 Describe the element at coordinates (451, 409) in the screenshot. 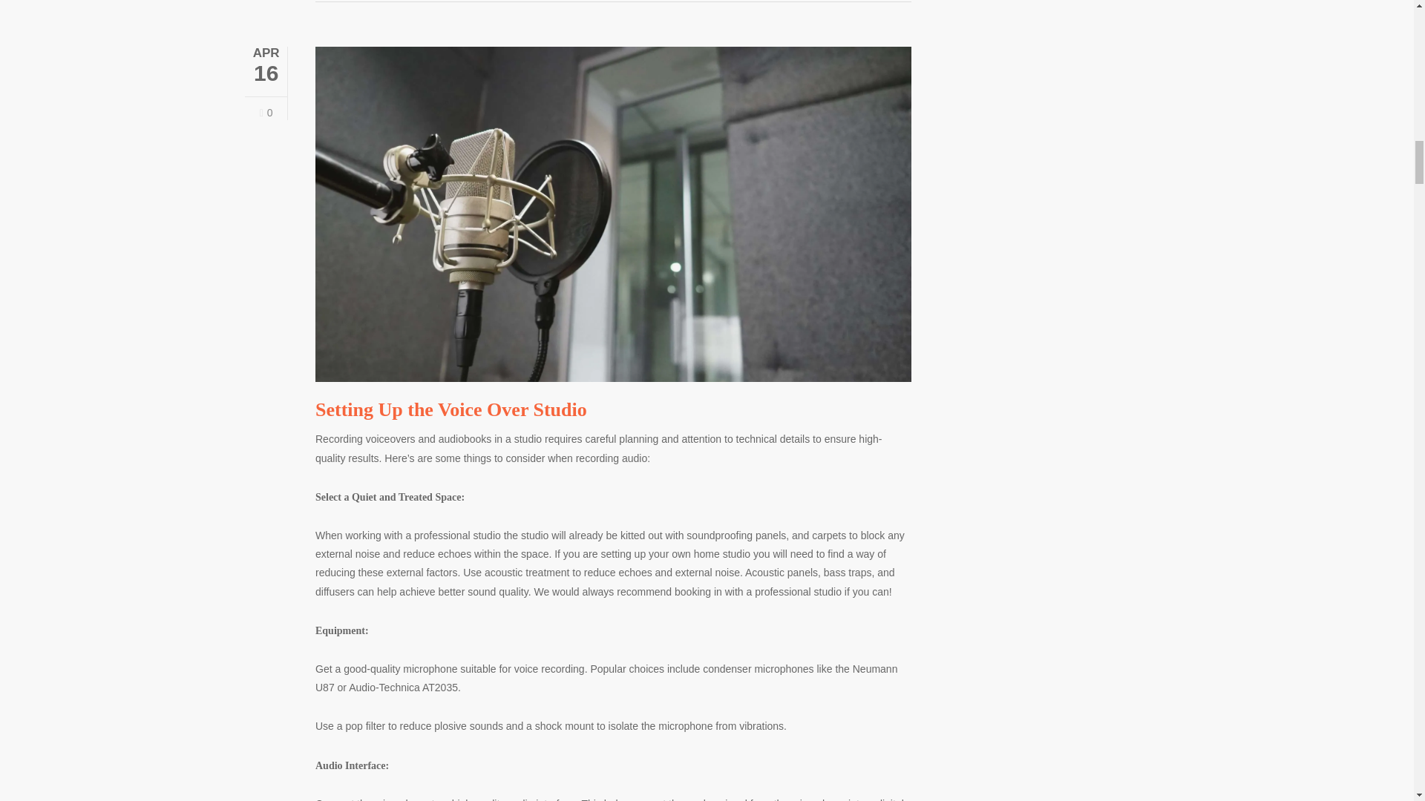

I see `Setting Up the Voice Over Studio` at that location.